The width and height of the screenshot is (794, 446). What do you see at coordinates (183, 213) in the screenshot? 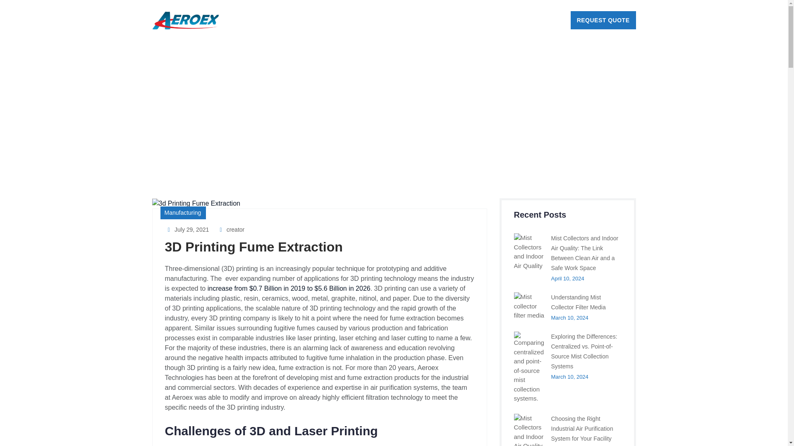
I see `Manufacturing` at bounding box center [183, 213].